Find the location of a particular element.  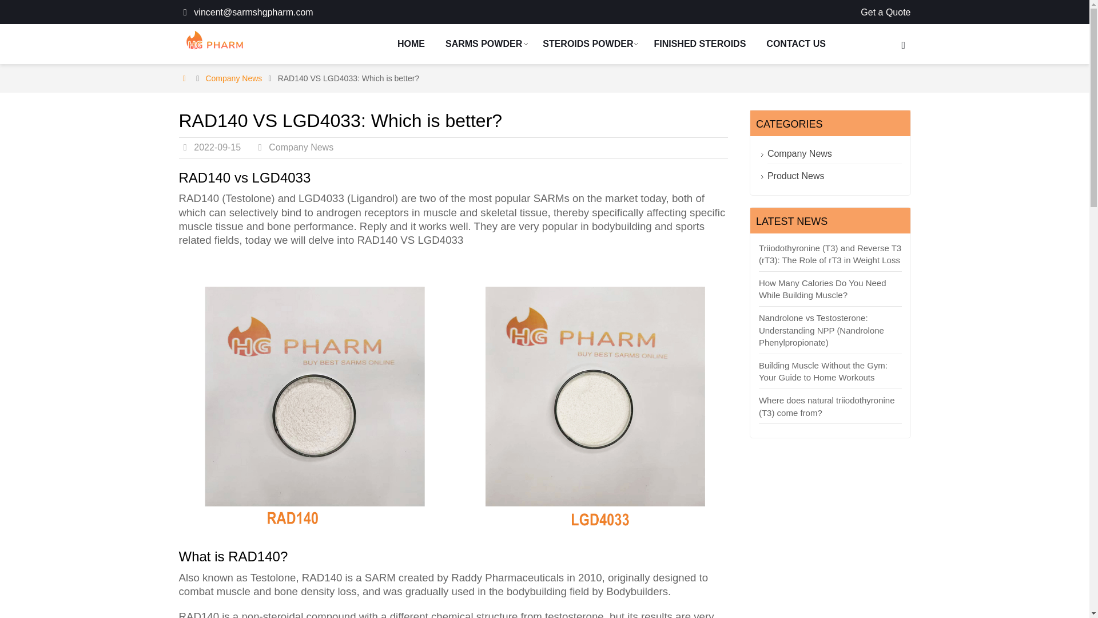

Company News is located at coordinates (301, 147).